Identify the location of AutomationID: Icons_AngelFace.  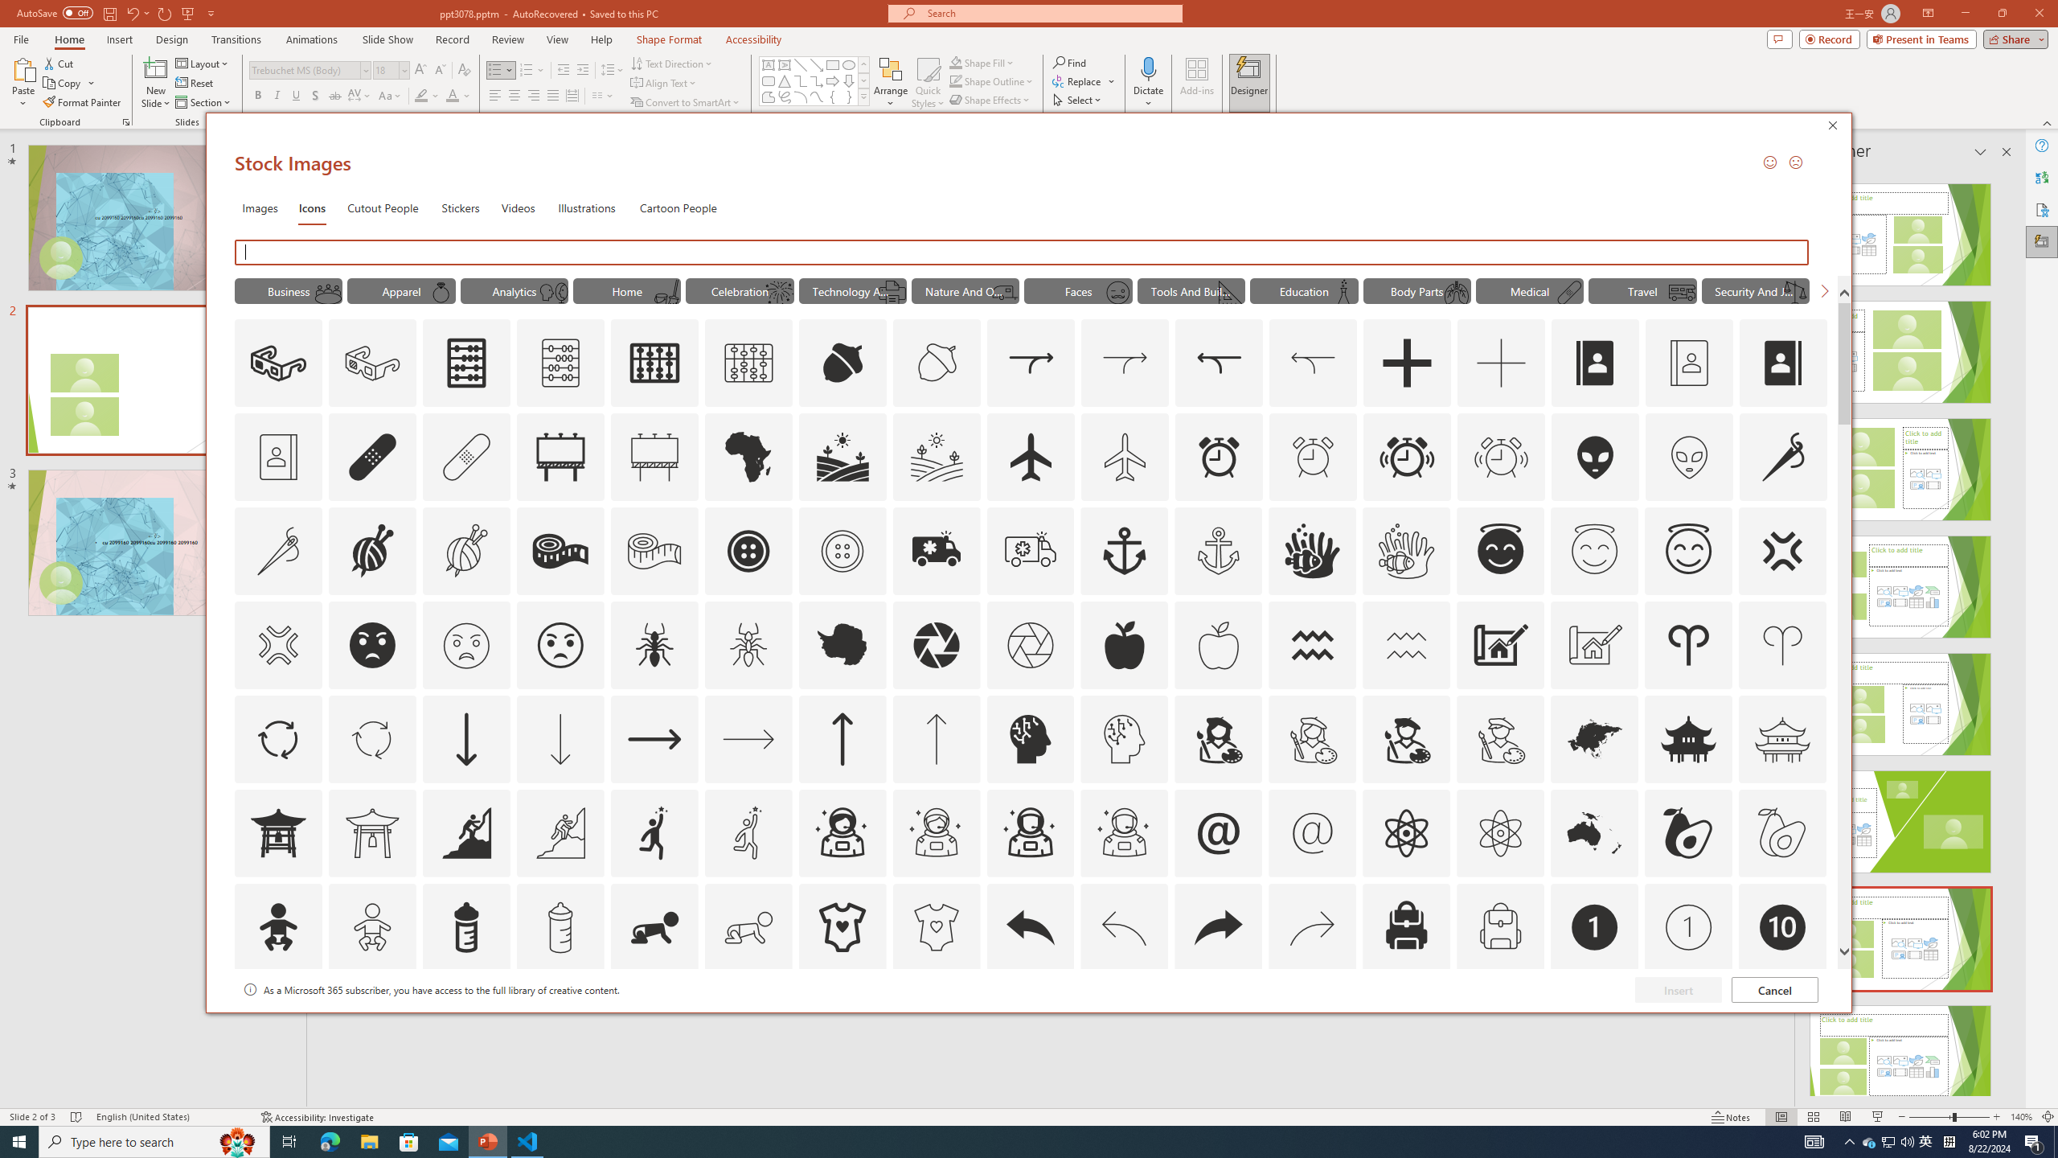
(1500, 551).